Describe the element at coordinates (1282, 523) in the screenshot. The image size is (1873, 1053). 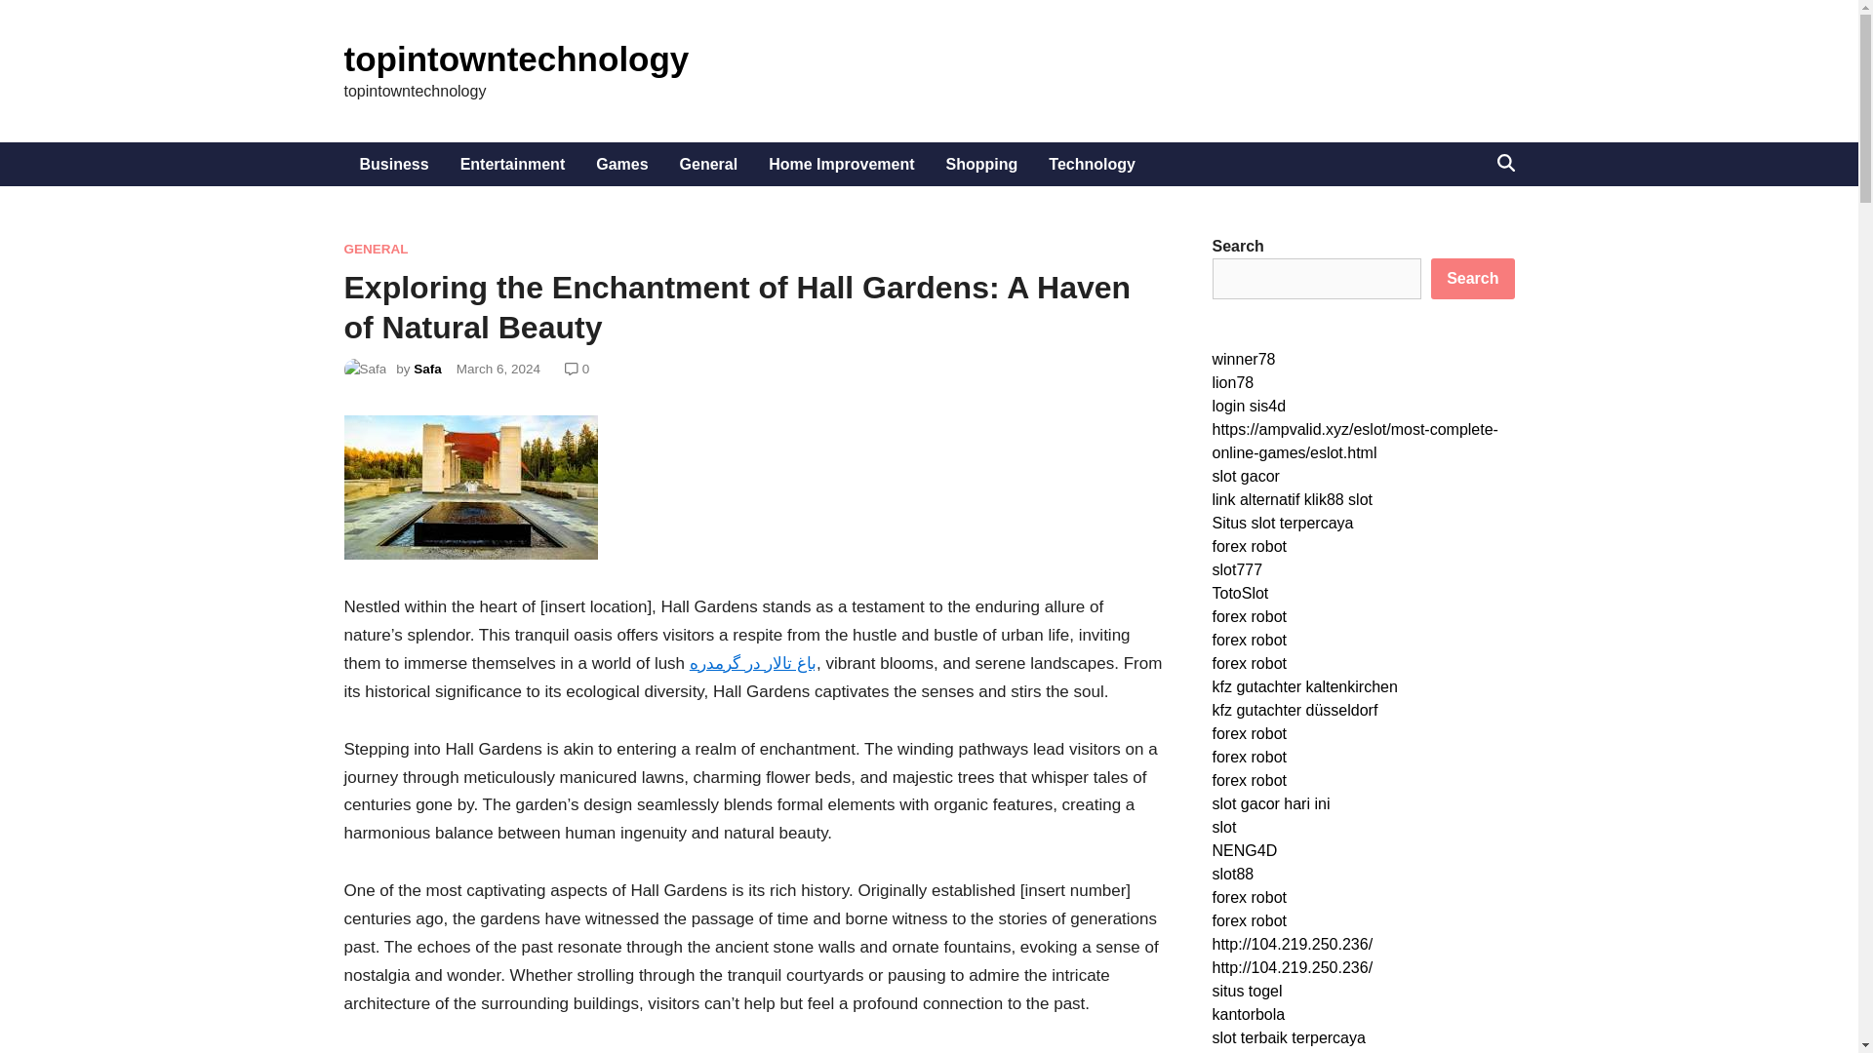
I see `Situs slot terpercaya` at that location.